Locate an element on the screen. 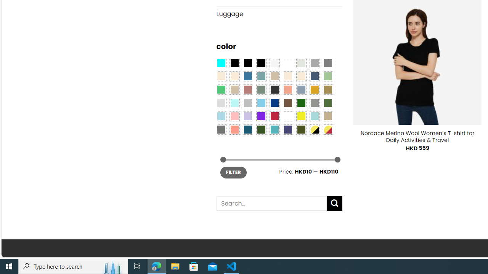  Green is located at coordinates (328, 103).